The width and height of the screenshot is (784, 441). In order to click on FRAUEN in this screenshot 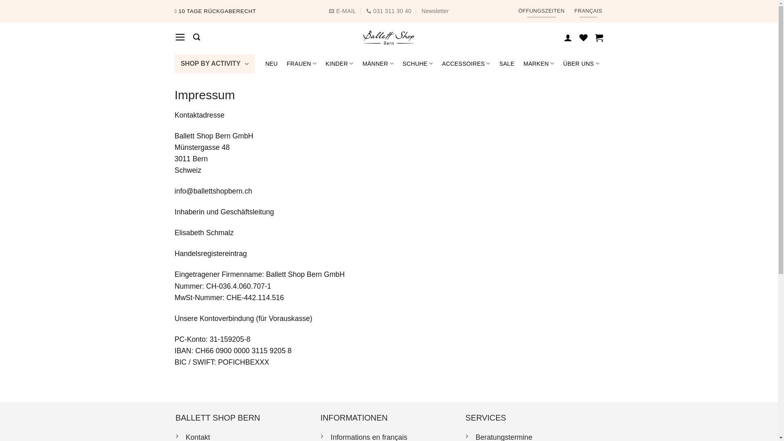, I will do `click(301, 64)`.